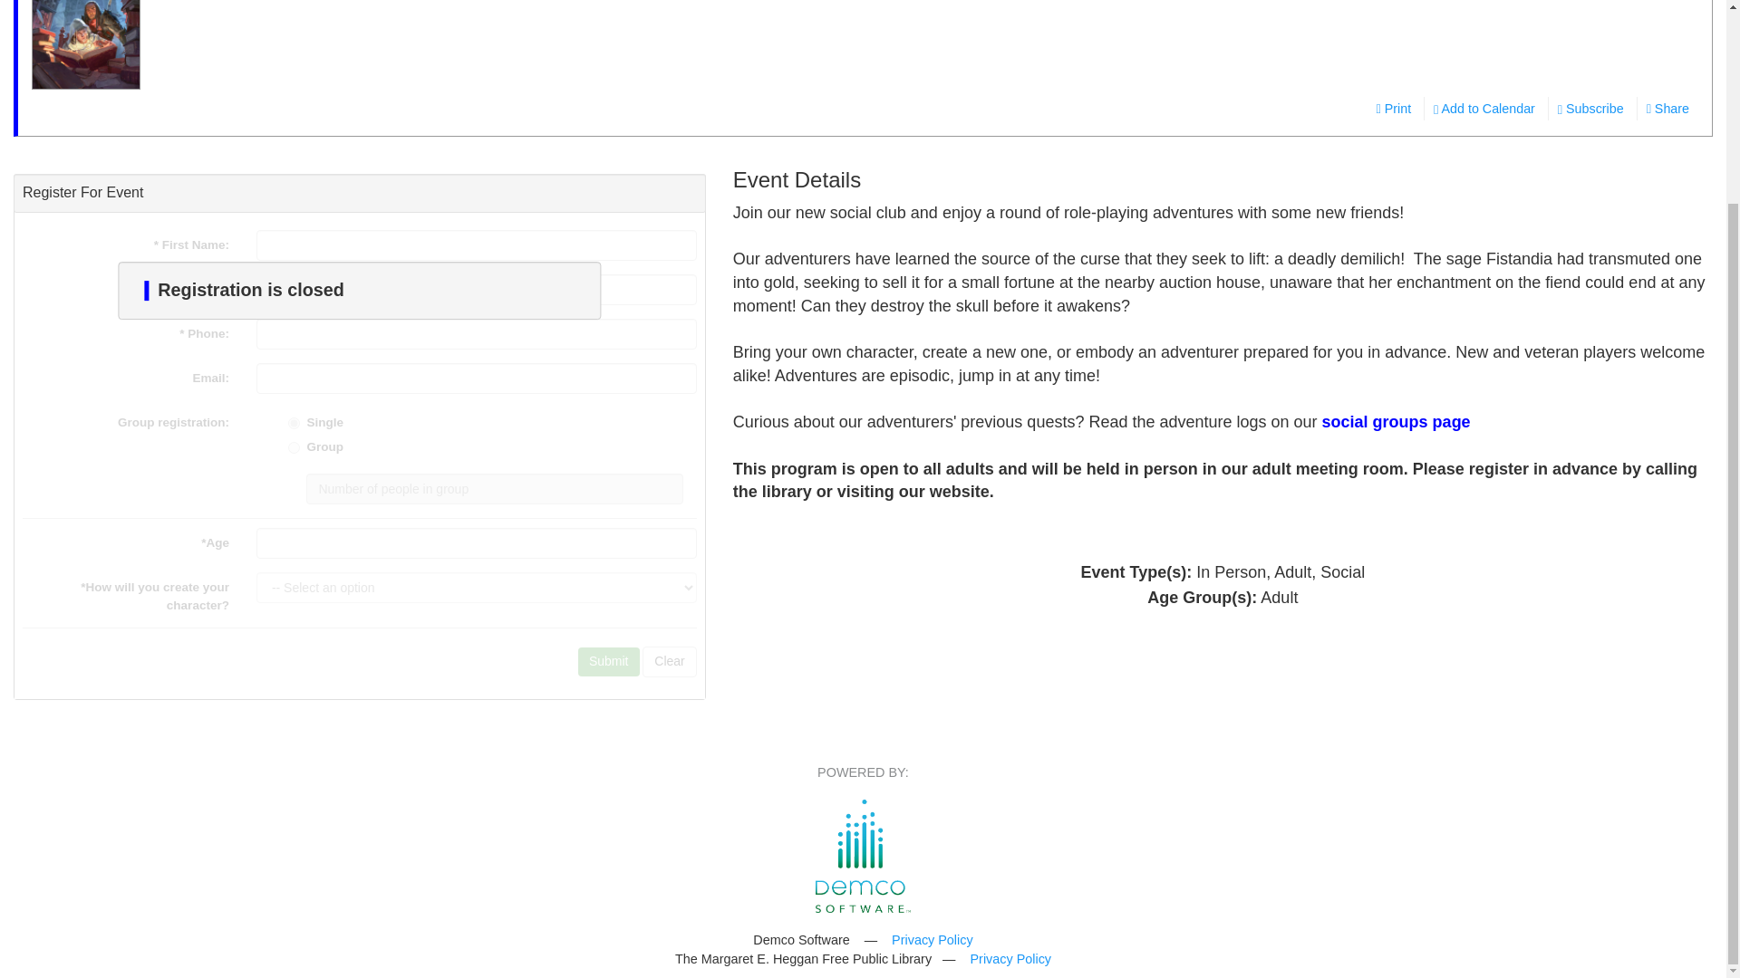 This screenshot has height=978, width=1740. I want to click on social groups page, so click(1396, 422).